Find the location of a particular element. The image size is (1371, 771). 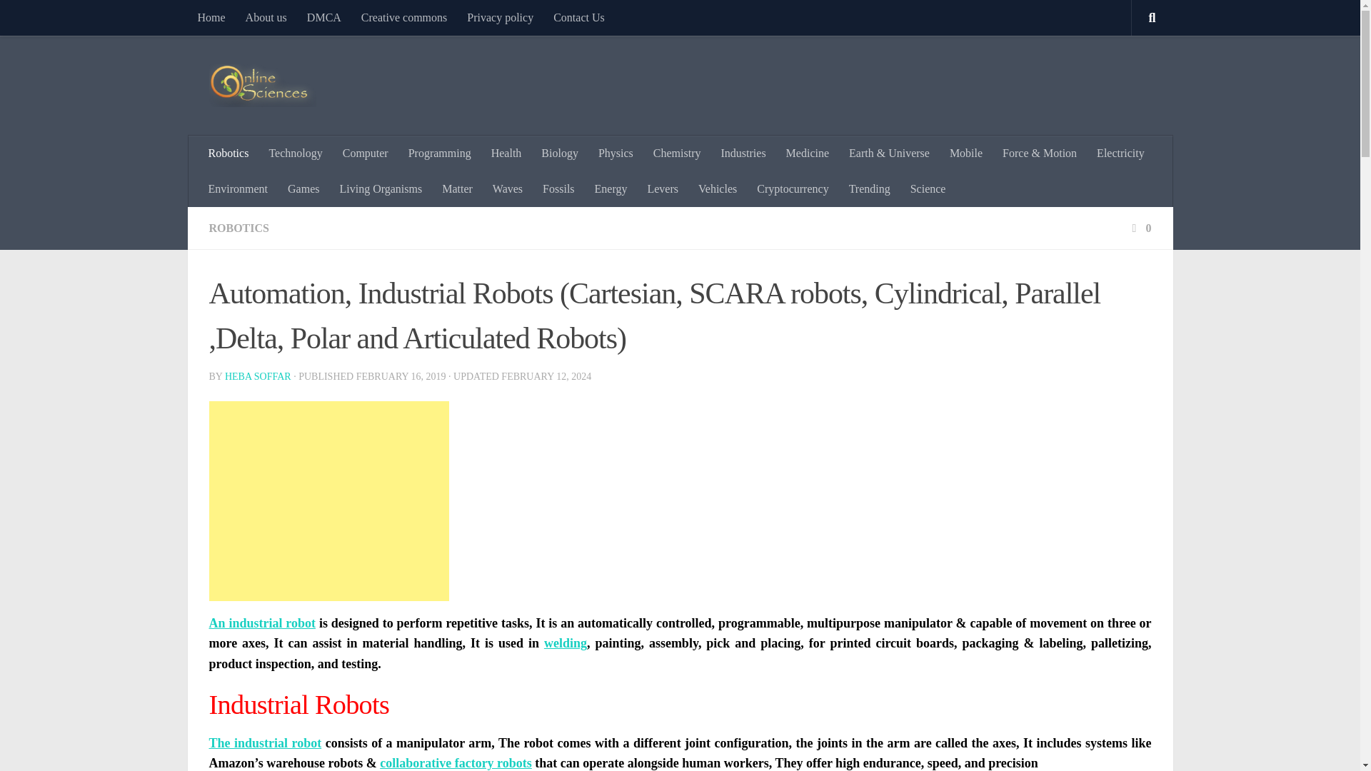

Posts by Heba Soffar is located at coordinates (257, 376).